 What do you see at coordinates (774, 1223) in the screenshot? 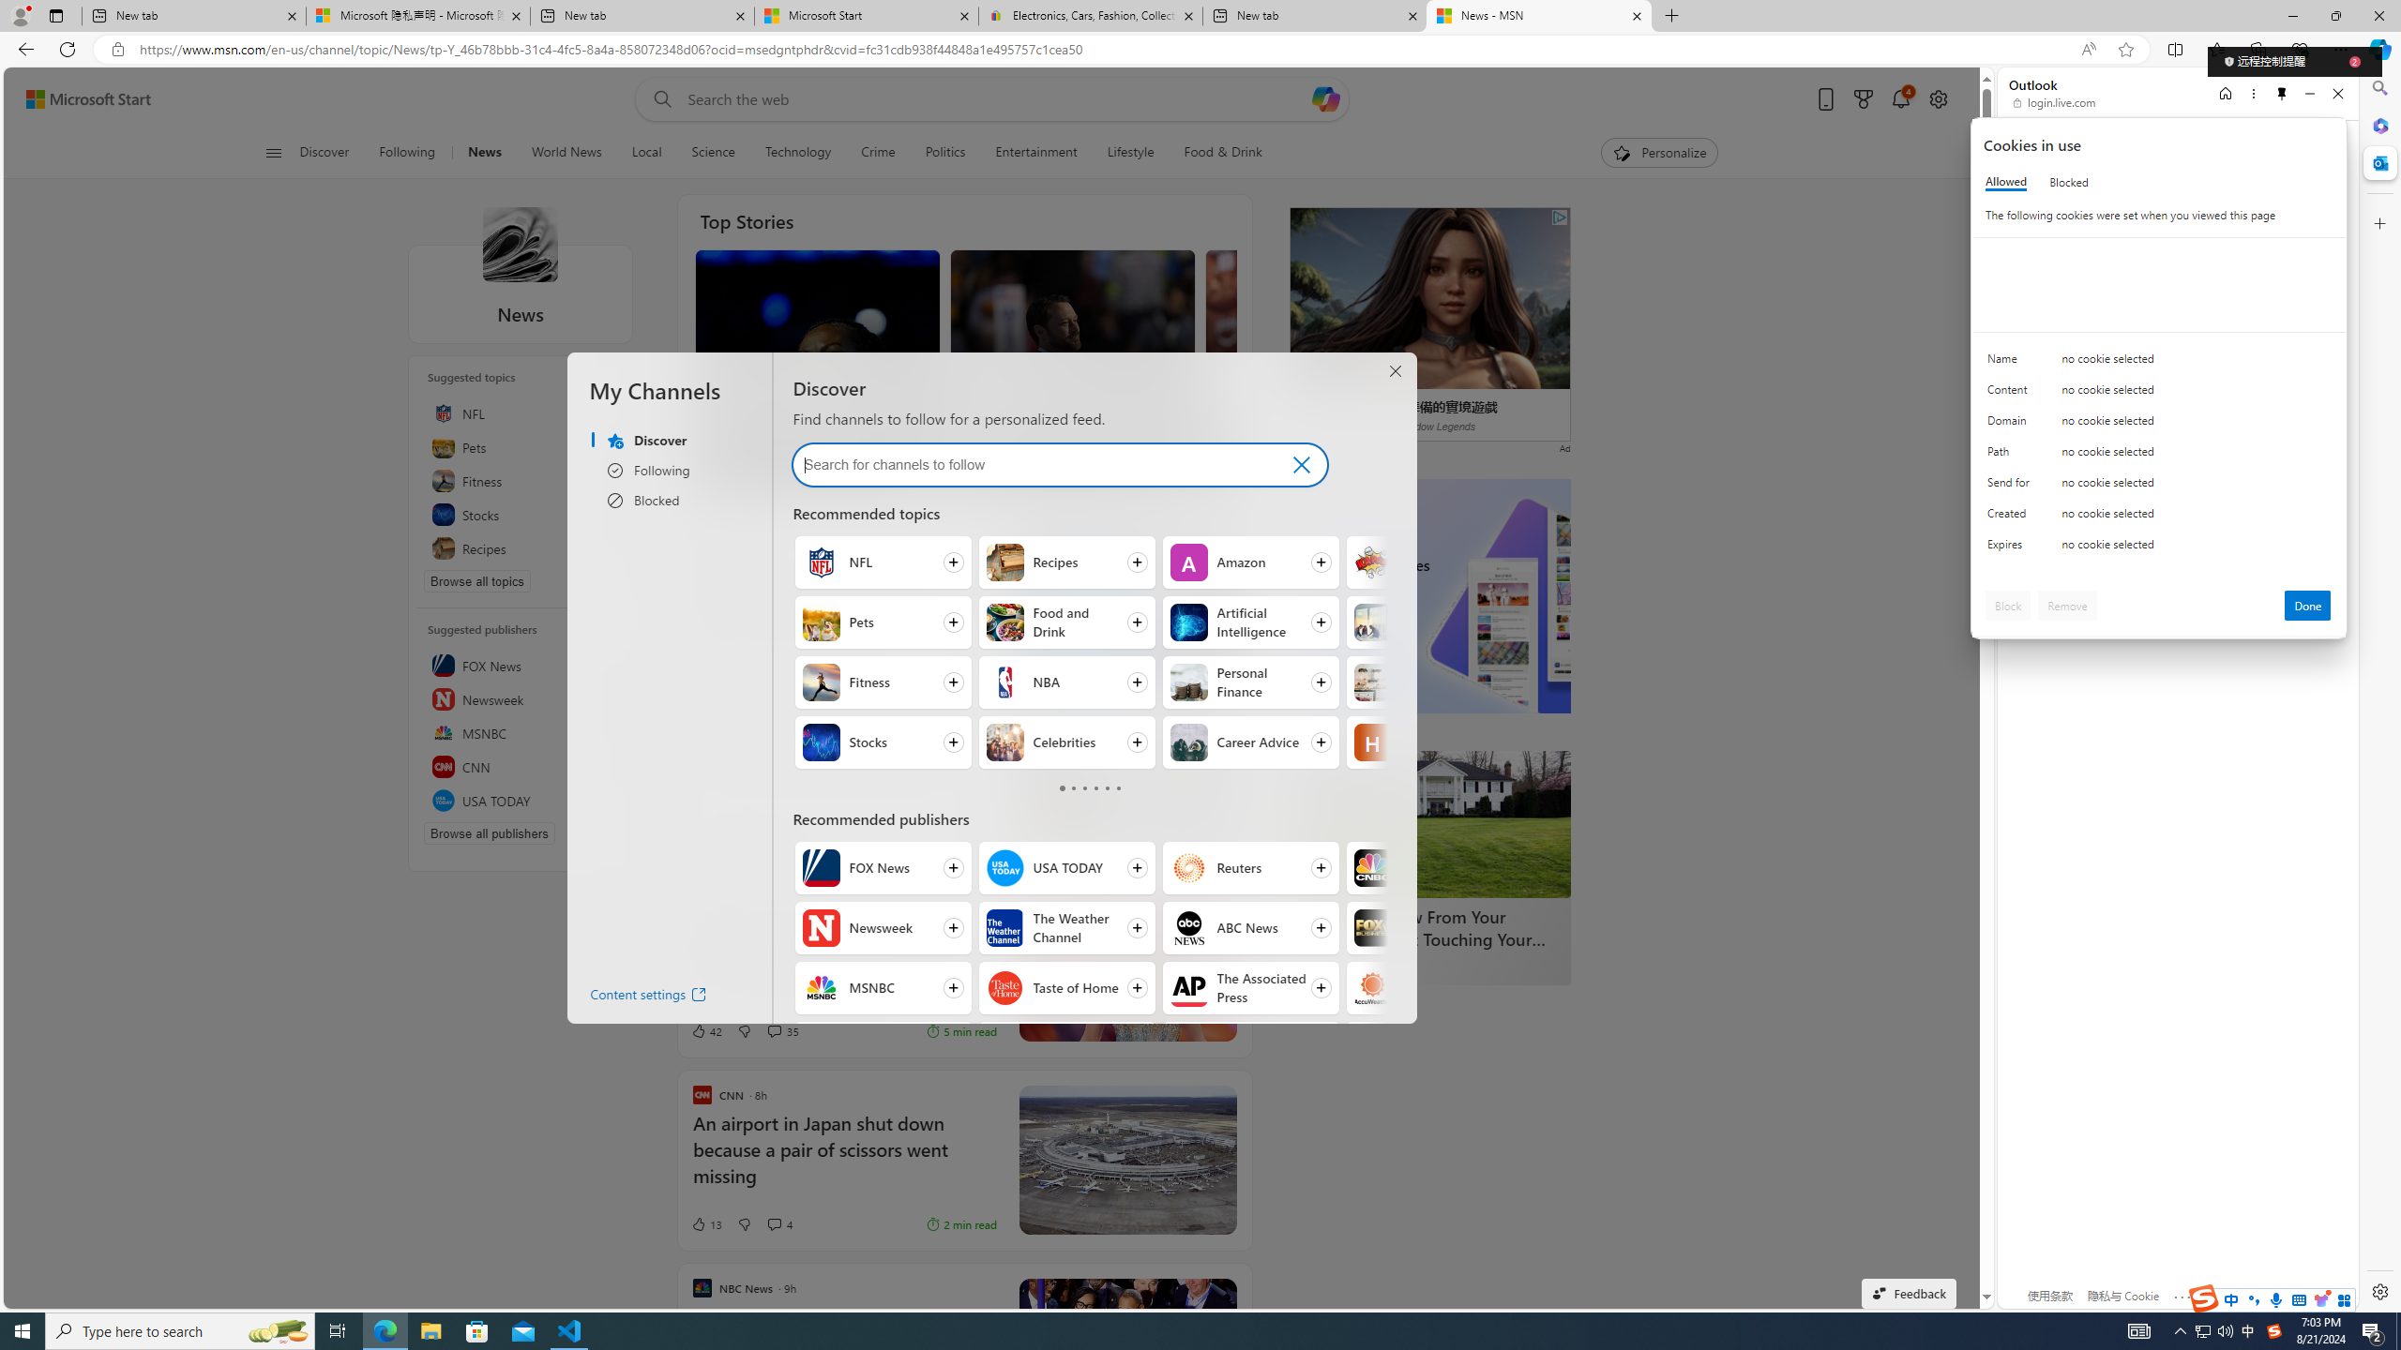
I see `View comments 4 Comment` at bounding box center [774, 1223].